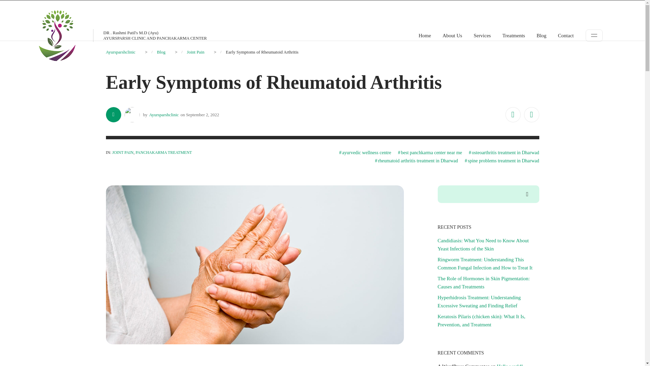  Describe the element at coordinates (155, 38) in the screenshot. I see `AYURSPARSH CLINIC AND PANCHAKARMA CENTER` at that location.